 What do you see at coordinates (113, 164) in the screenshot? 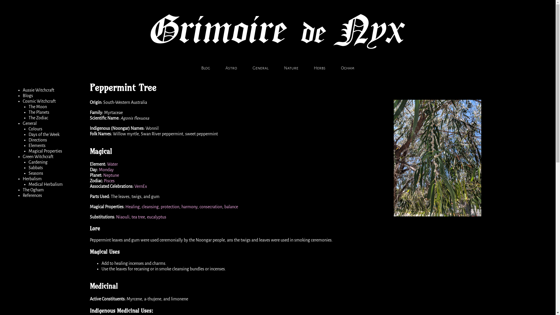
I see `Water` at bounding box center [113, 164].